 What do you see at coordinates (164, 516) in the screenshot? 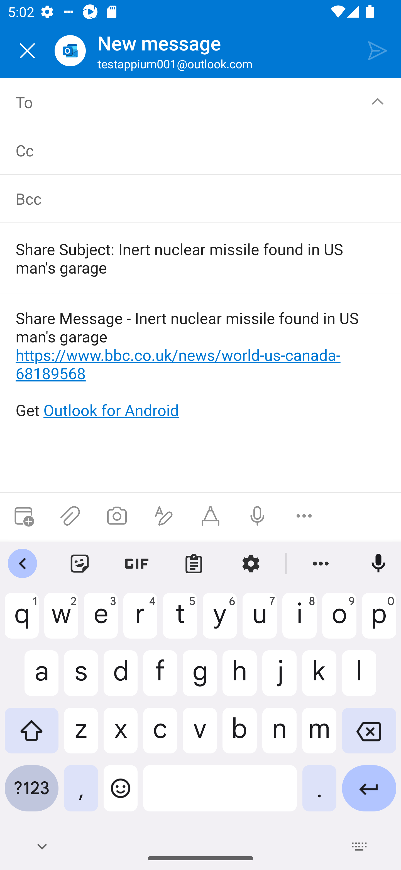
I see `Show formatting options` at bounding box center [164, 516].